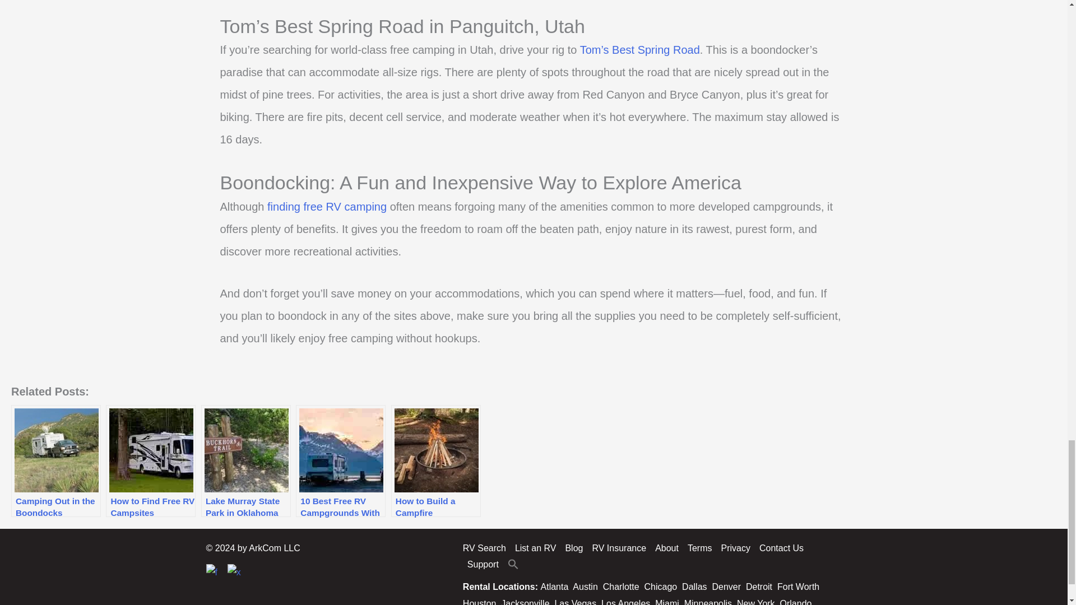 The height and width of the screenshot is (605, 1076). What do you see at coordinates (798, 587) in the screenshot?
I see `Fort Worth RV Rental` at bounding box center [798, 587].